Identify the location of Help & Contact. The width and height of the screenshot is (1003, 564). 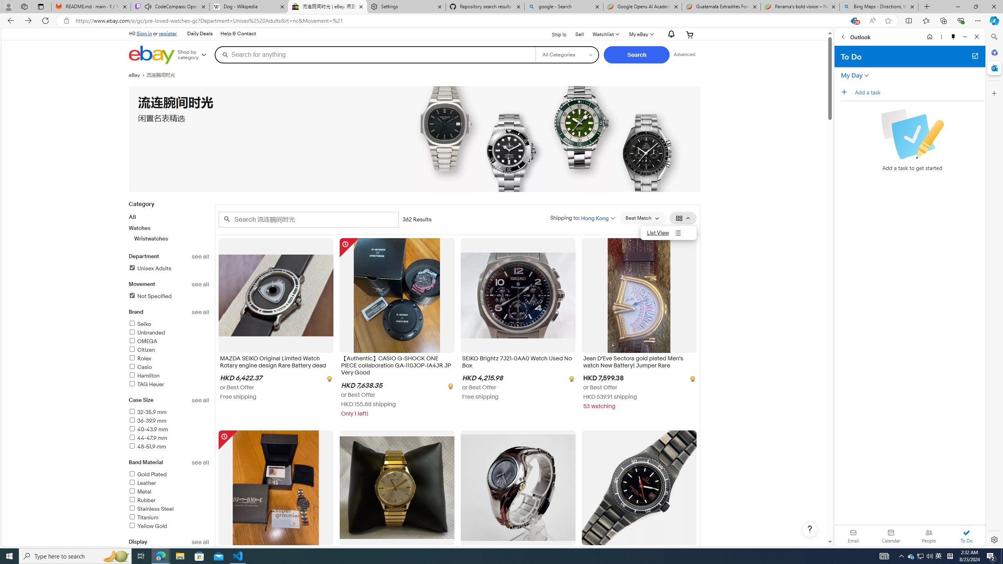
(237, 34).